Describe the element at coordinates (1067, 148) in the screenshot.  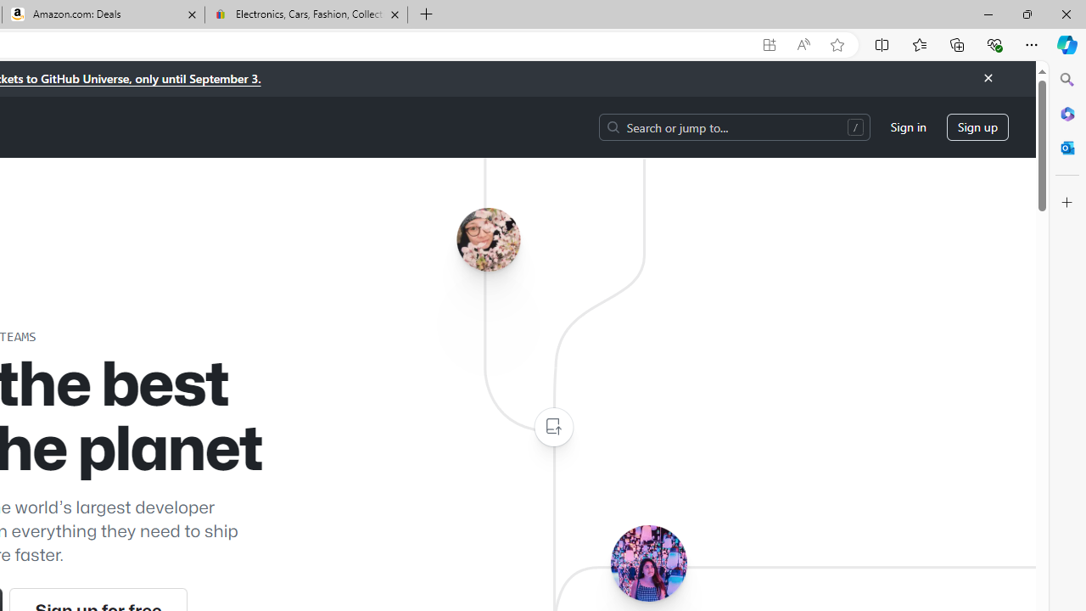
I see `Close Outlook pane` at that location.